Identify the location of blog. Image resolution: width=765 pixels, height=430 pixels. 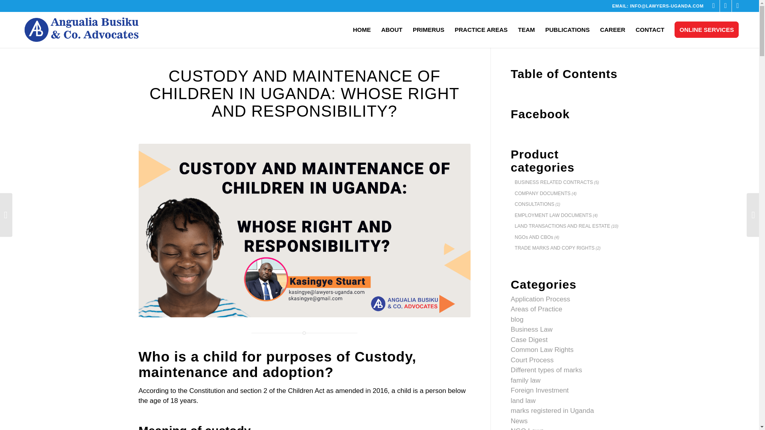
(517, 319).